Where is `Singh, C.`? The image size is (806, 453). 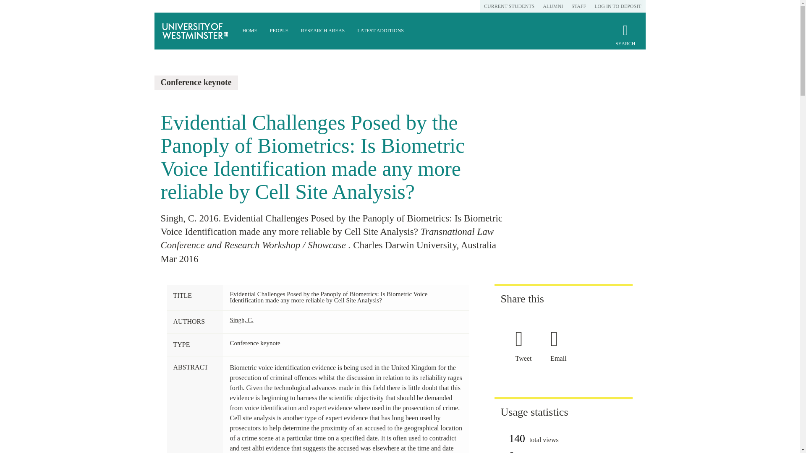 Singh, C. is located at coordinates (241, 320).